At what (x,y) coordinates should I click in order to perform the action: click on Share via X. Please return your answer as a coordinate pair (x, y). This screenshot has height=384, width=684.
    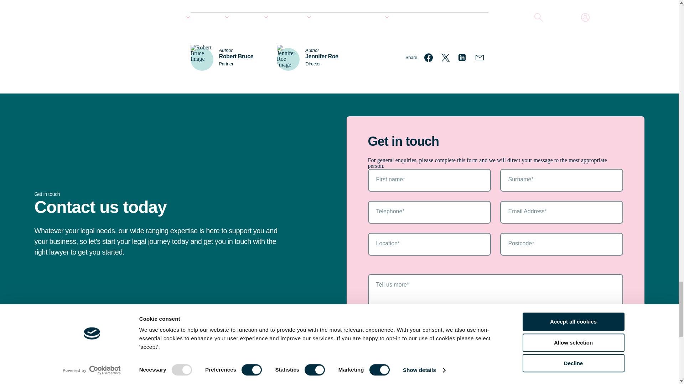
    Looking at the image, I should click on (445, 58).